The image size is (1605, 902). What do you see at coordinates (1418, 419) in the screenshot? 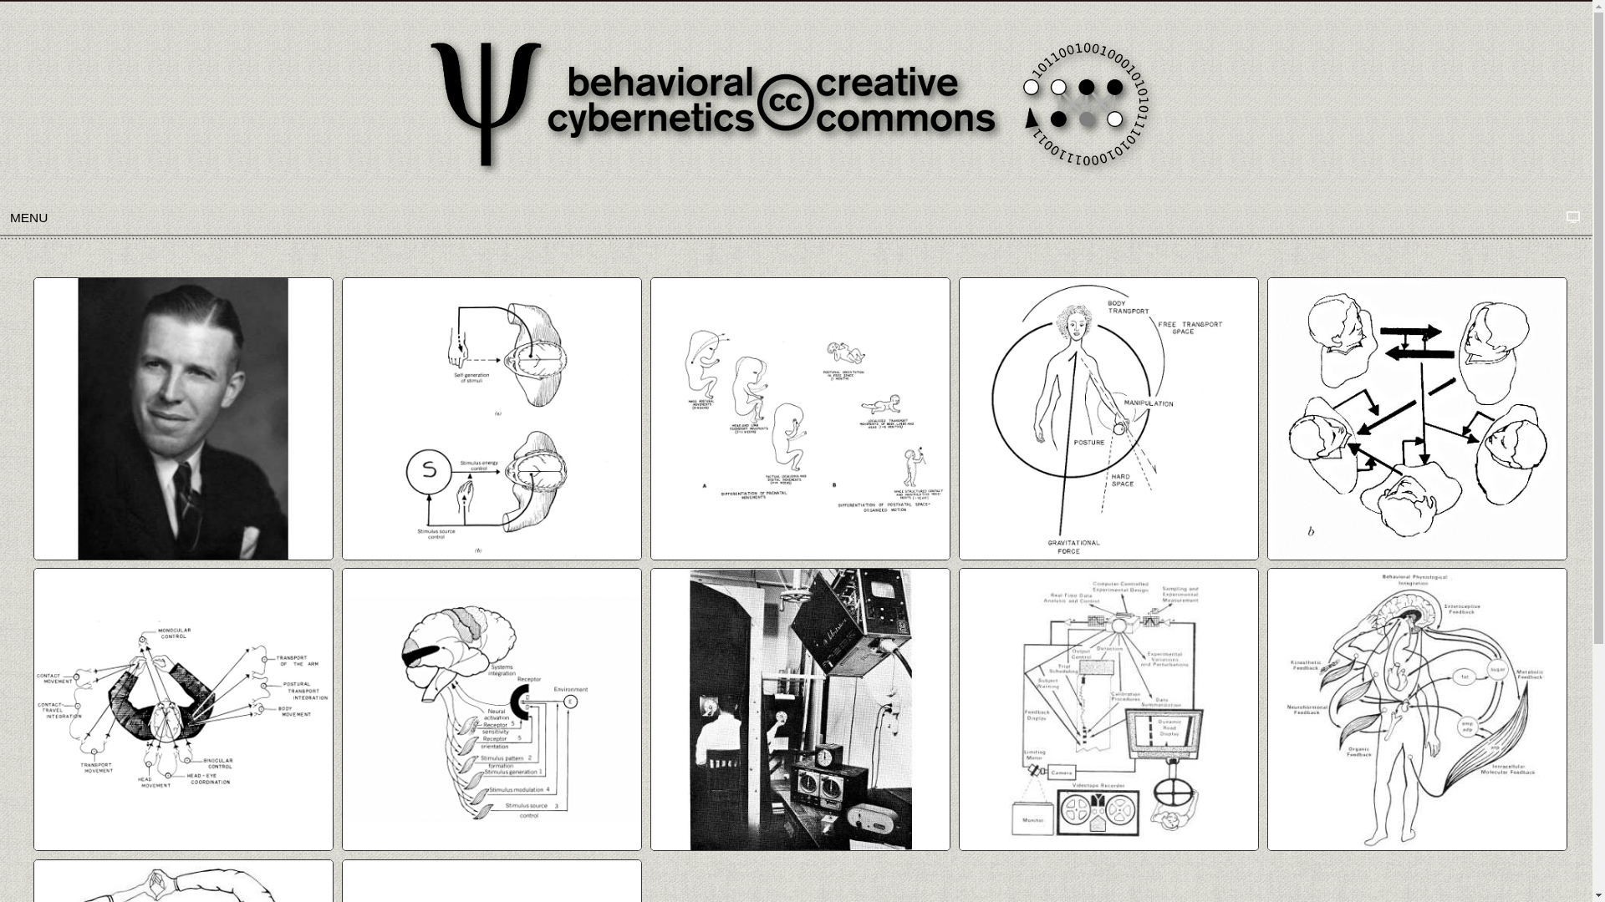
I see `slide7.jpg` at bounding box center [1418, 419].